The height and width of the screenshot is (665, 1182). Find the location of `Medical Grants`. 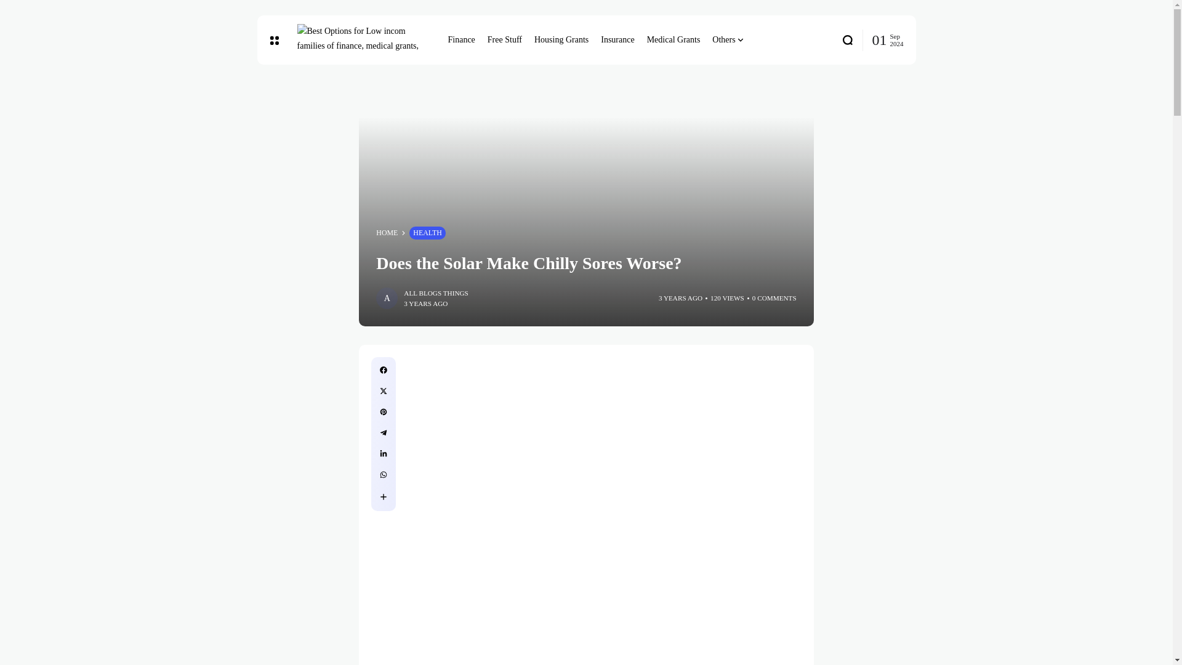

Medical Grants is located at coordinates (673, 39).